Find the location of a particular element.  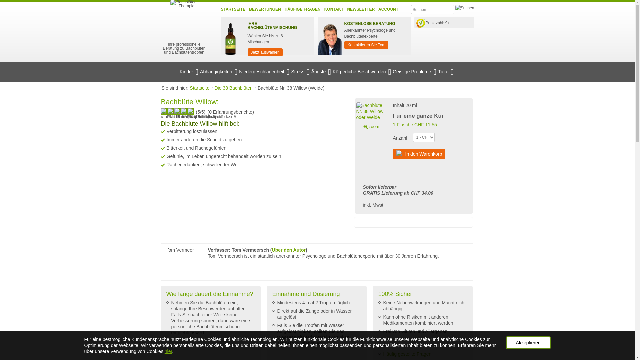

NEWSLETTER is located at coordinates (361, 9).